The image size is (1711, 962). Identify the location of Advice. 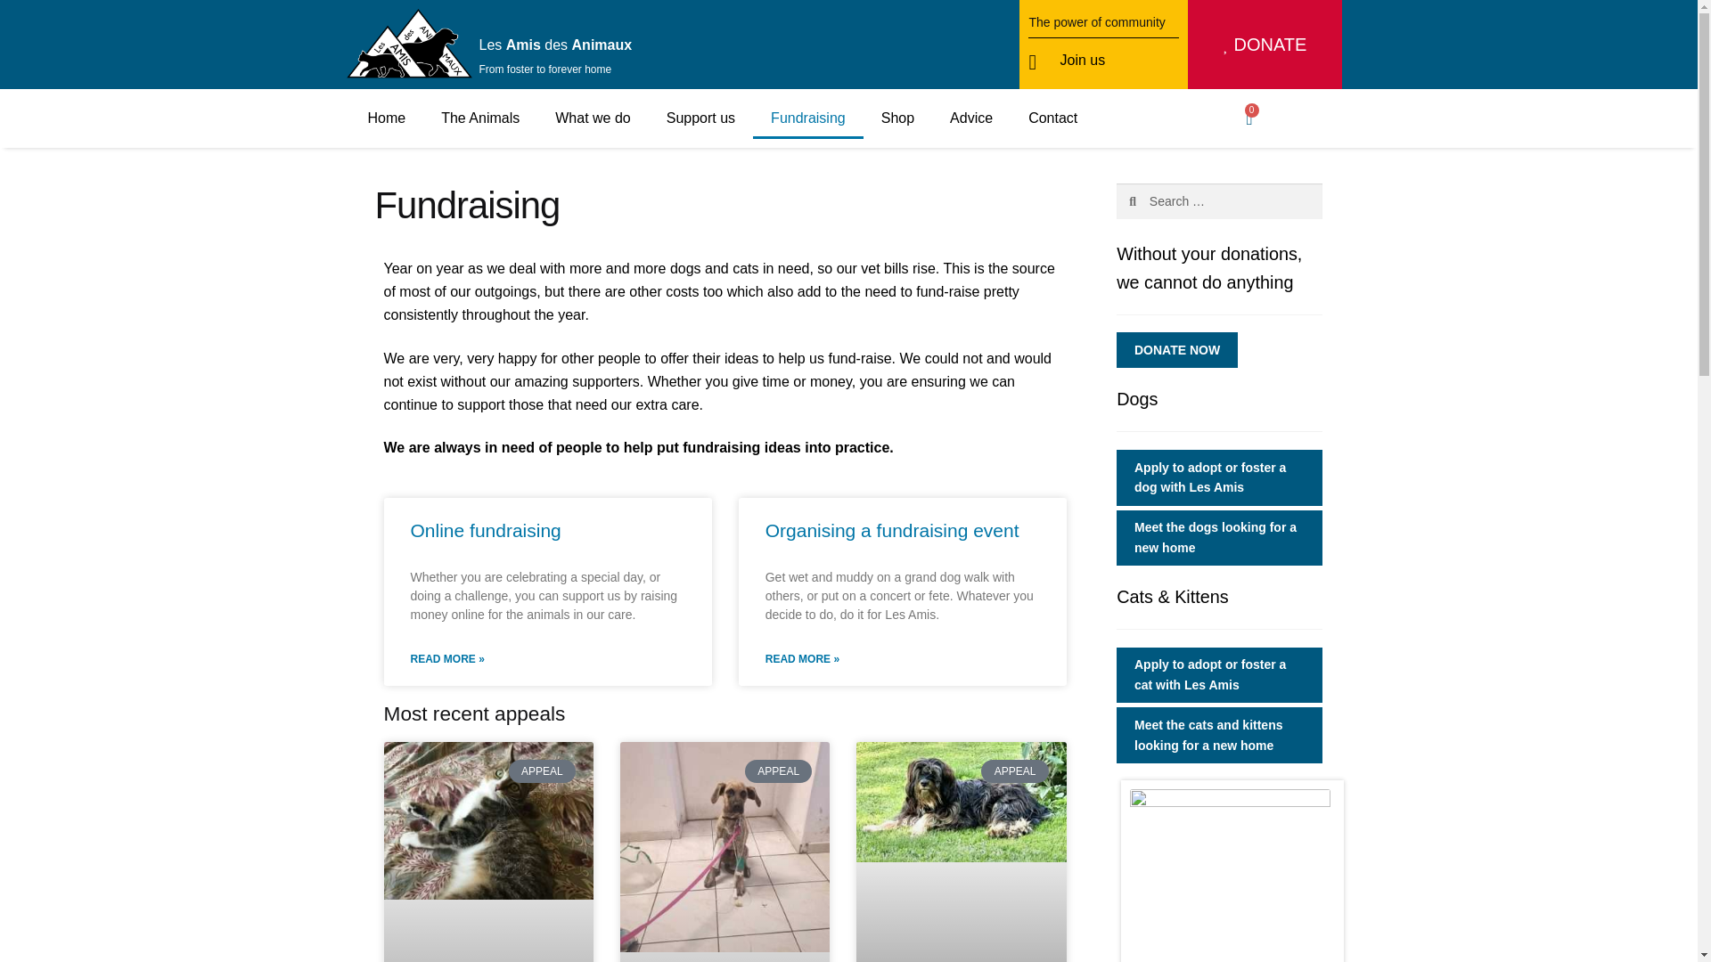
(971, 118).